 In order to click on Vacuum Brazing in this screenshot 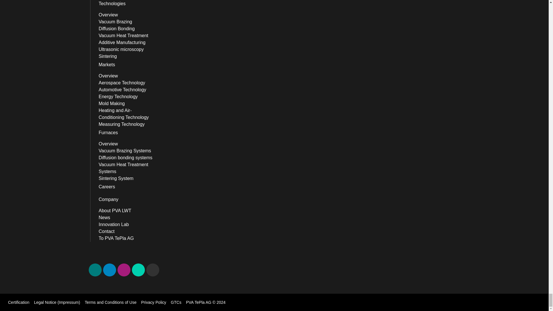, I will do `click(127, 22)`.